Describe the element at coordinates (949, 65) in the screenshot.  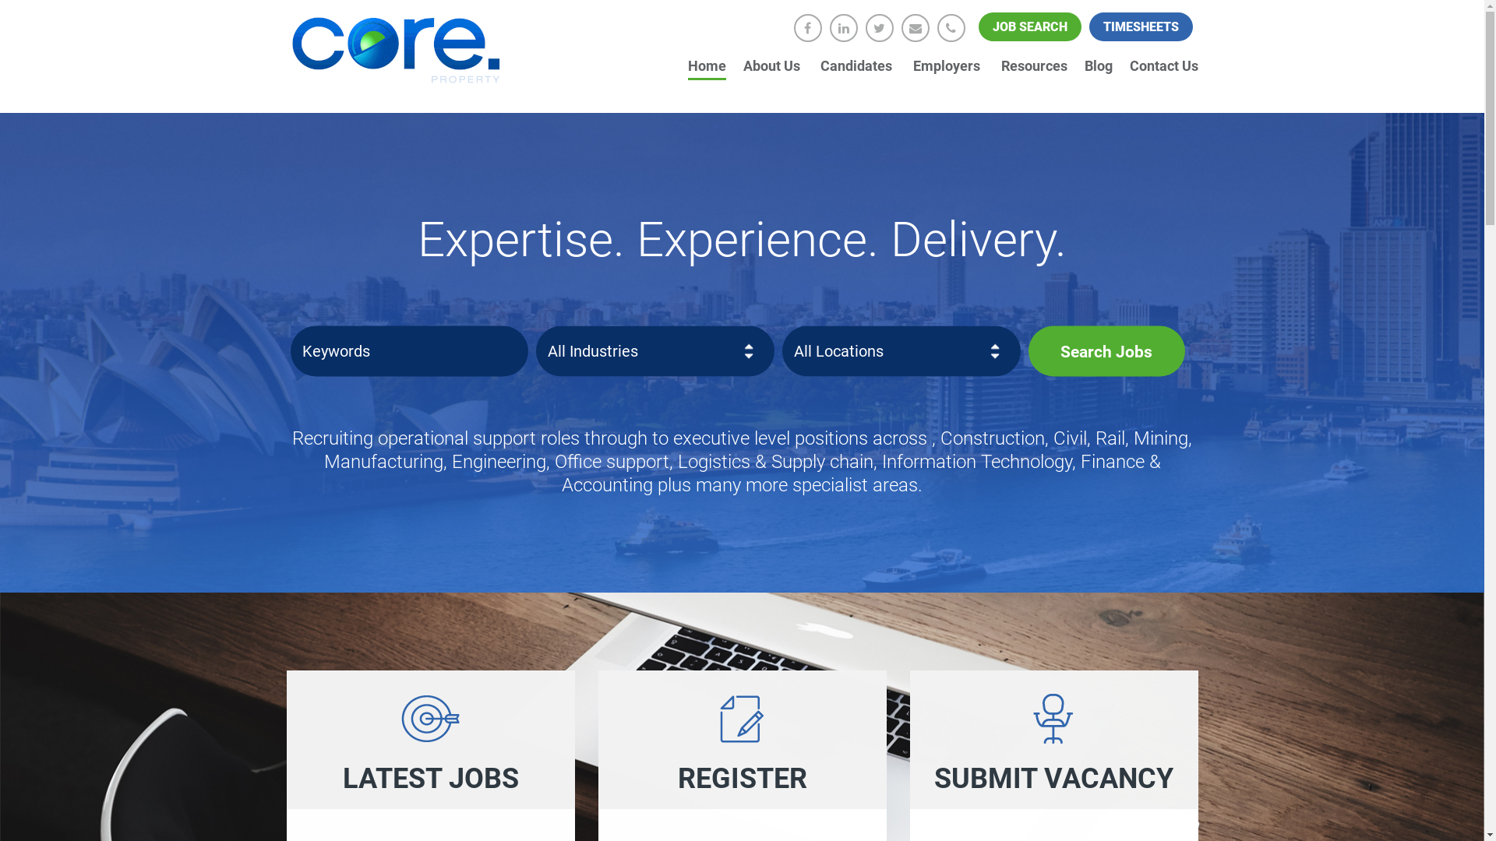
I see `Employers` at that location.